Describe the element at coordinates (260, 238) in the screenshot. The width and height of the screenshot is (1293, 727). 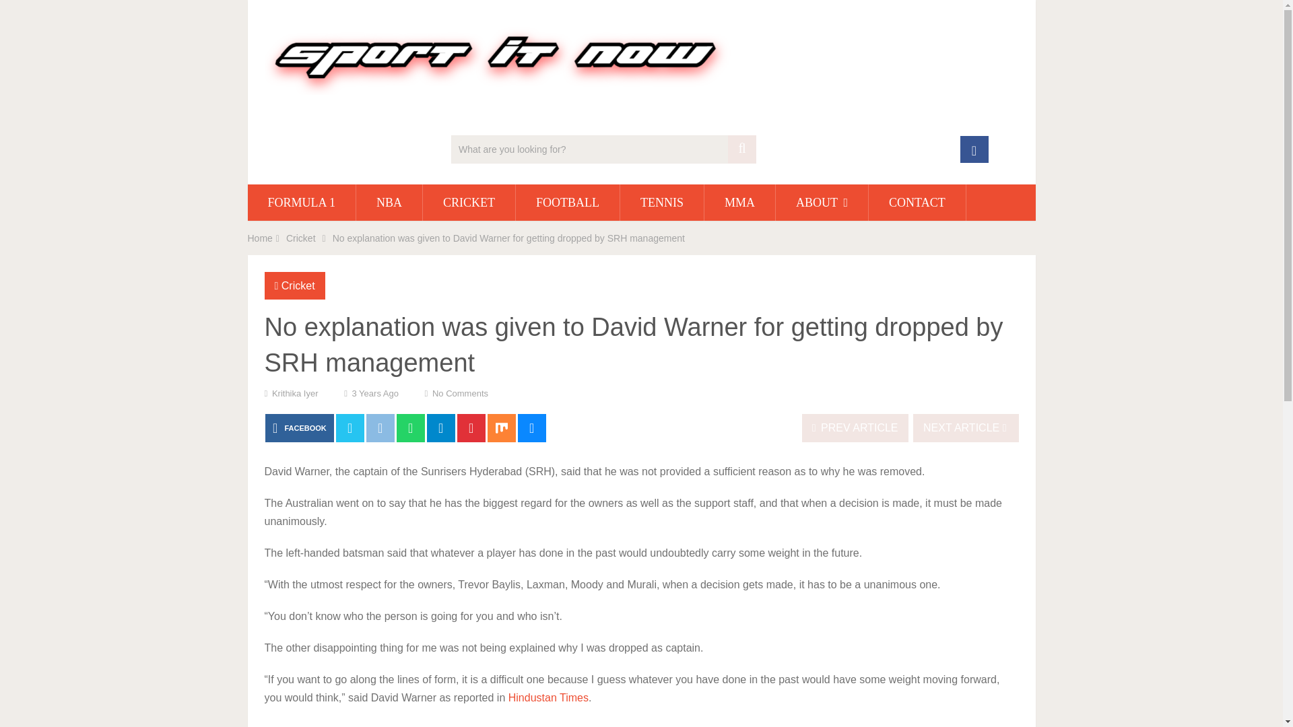
I see `Home` at that location.